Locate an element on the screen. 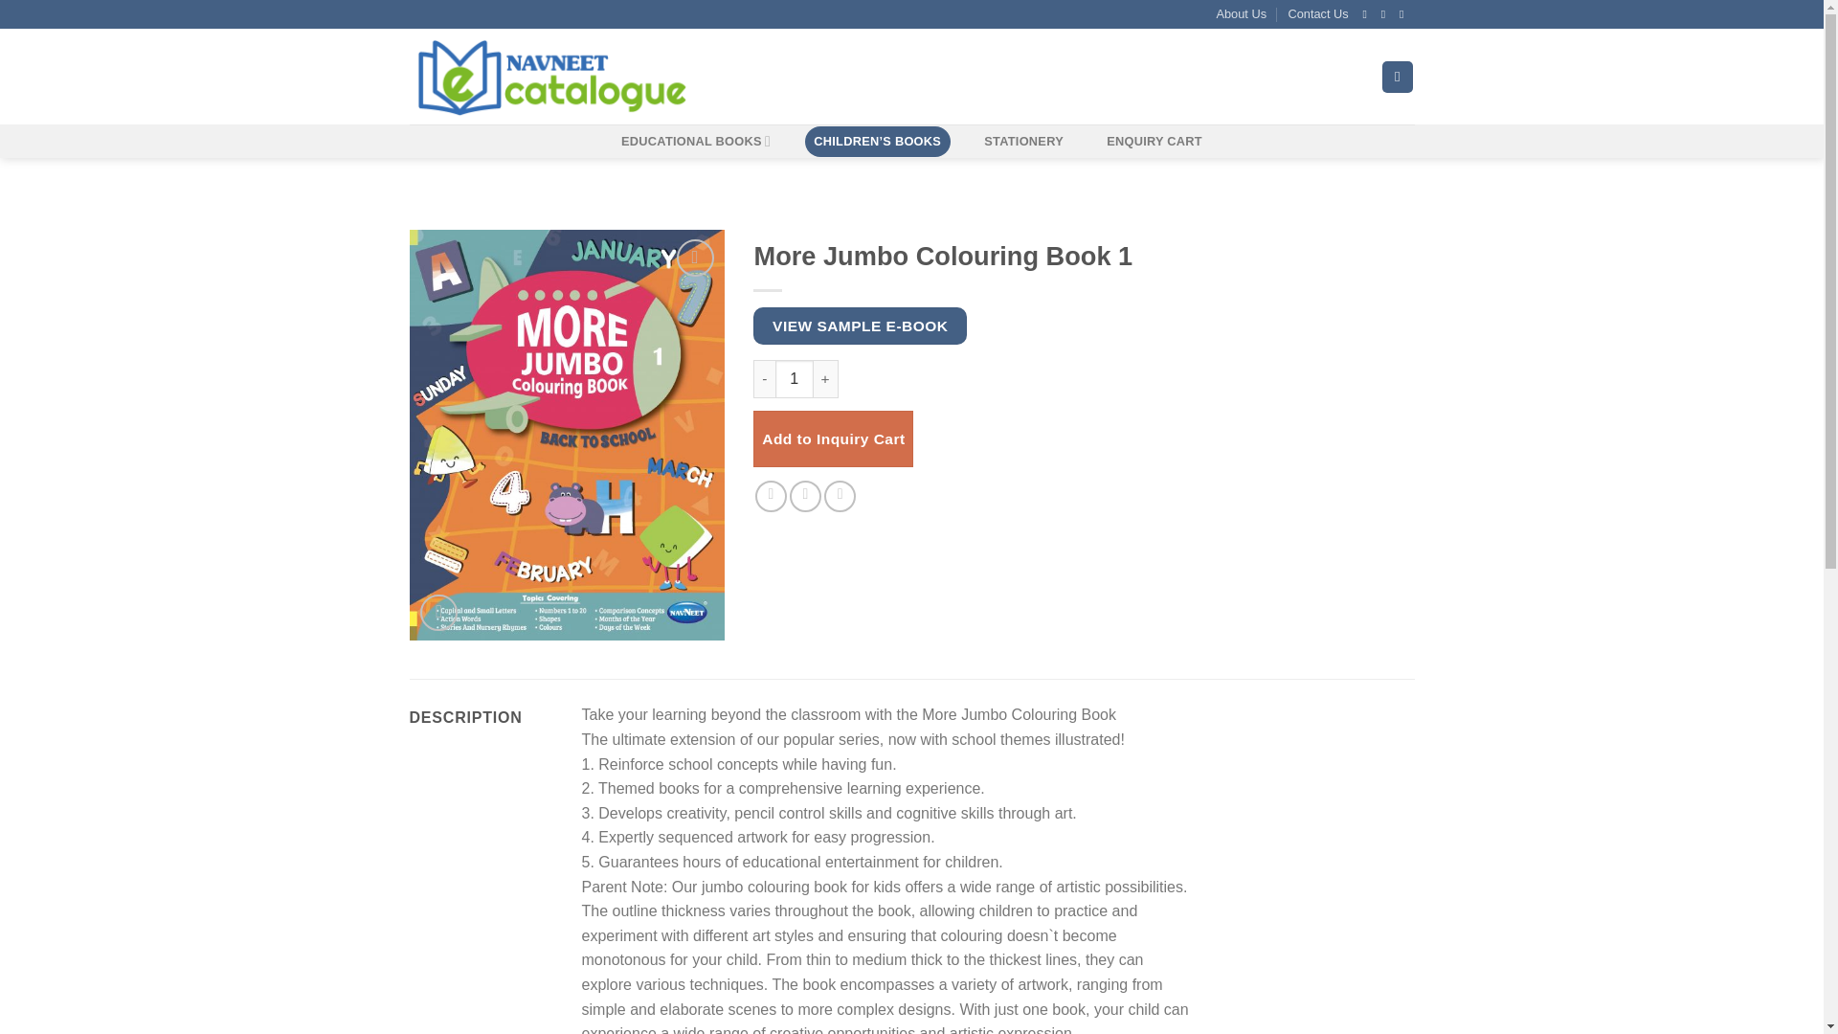  Share on Facebook is located at coordinates (771, 496).